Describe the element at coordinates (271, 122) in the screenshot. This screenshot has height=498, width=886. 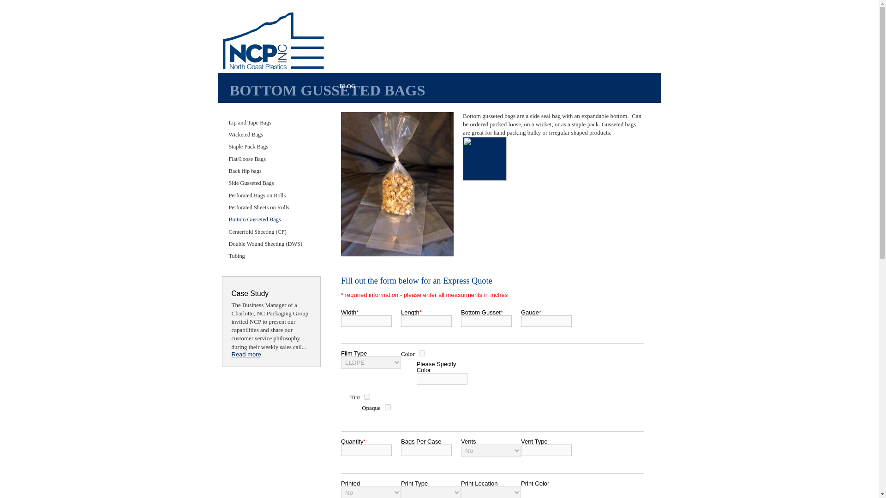
I see `Lip and Tape Bags` at that location.